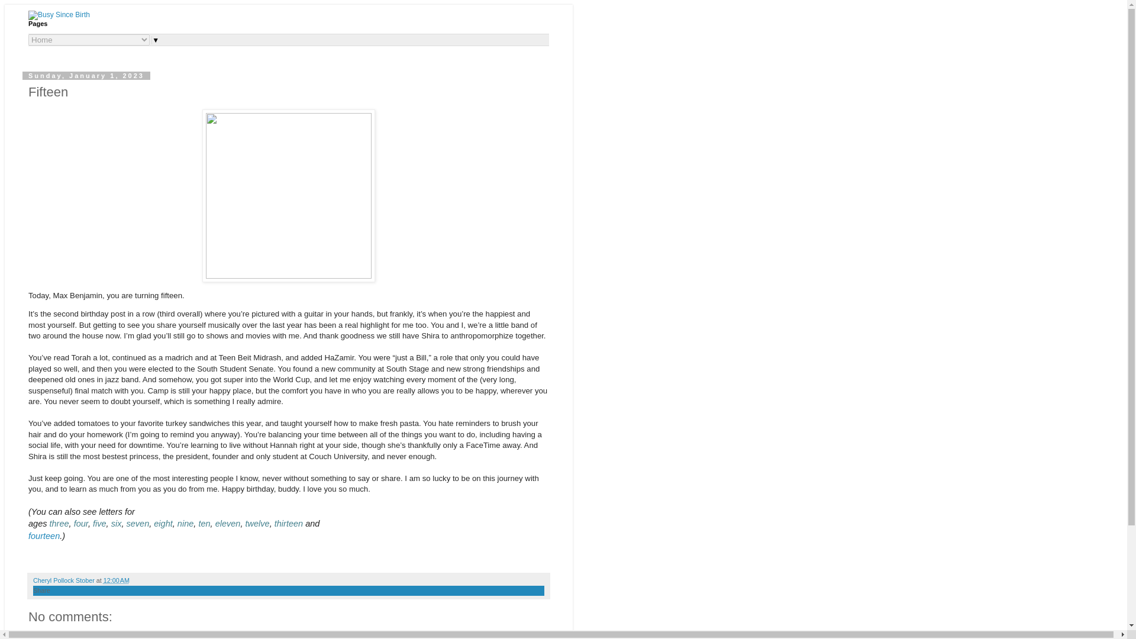 Image resolution: width=1136 pixels, height=639 pixels. What do you see at coordinates (116, 523) in the screenshot?
I see `six` at bounding box center [116, 523].